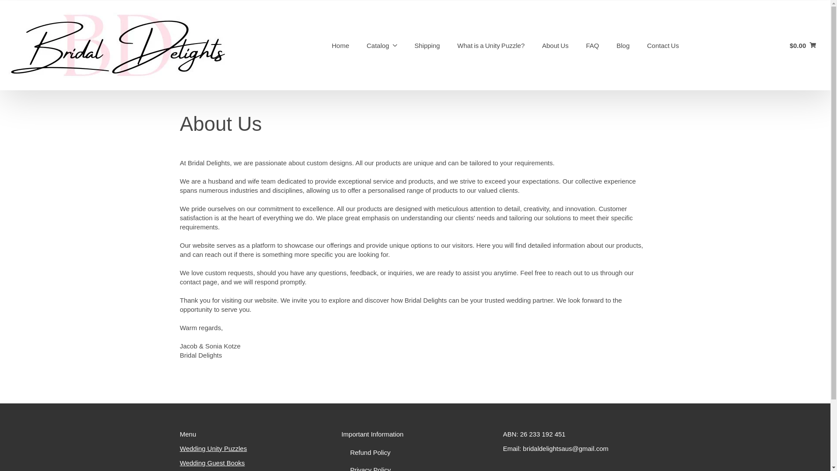 The height and width of the screenshot is (471, 837). What do you see at coordinates (623, 44) in the screenshot?
I see `Blog` at bounding box center [623, 44].